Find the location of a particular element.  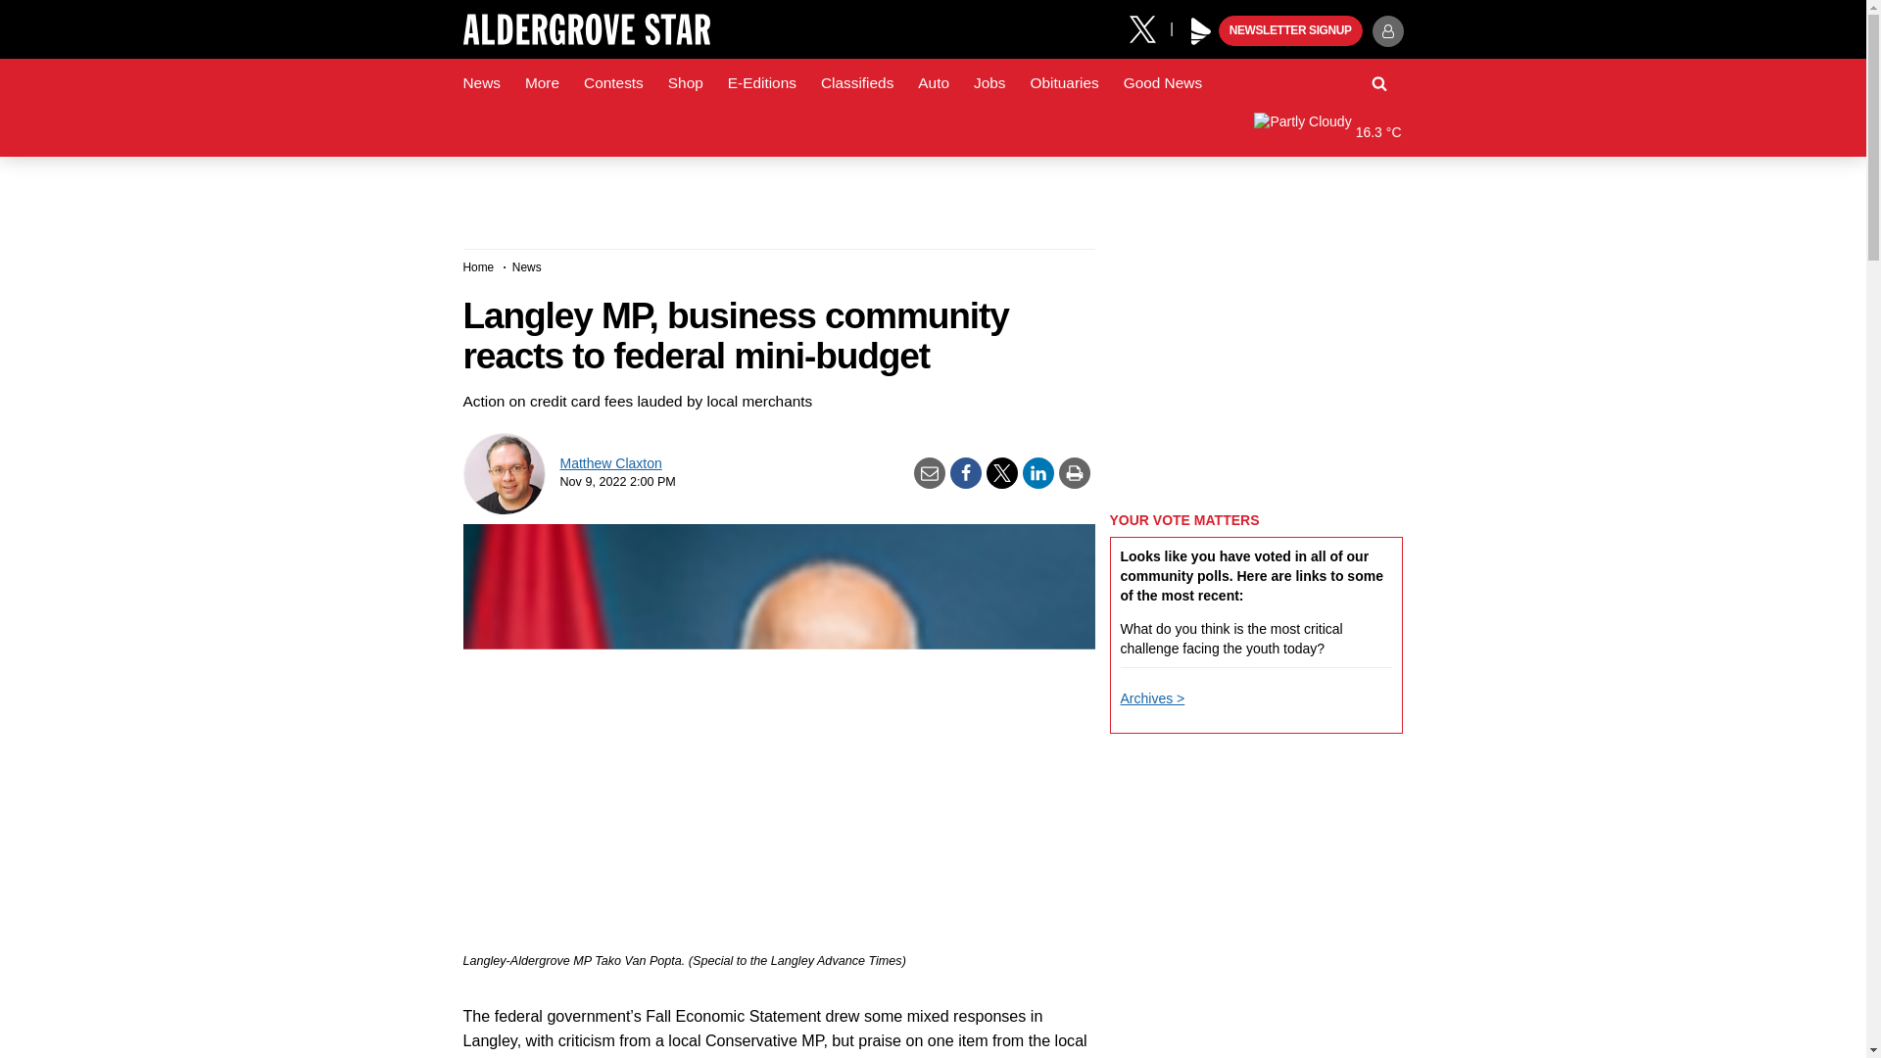

Play is located at coordinates (1201, 31).